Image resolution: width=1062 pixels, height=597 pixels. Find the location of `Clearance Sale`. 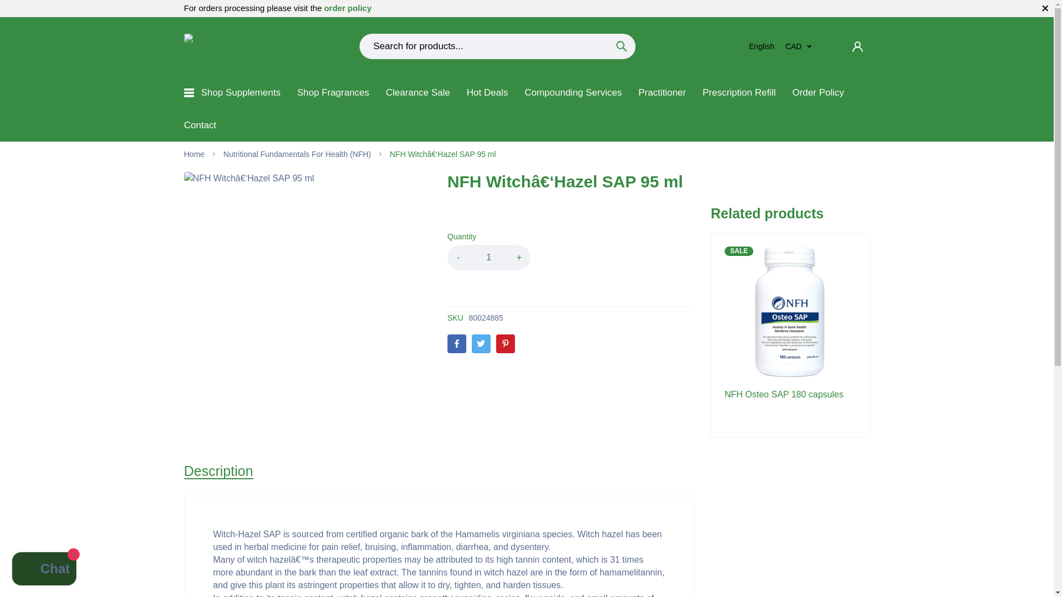

Clearance Sale is located at coordinates (418, 92).